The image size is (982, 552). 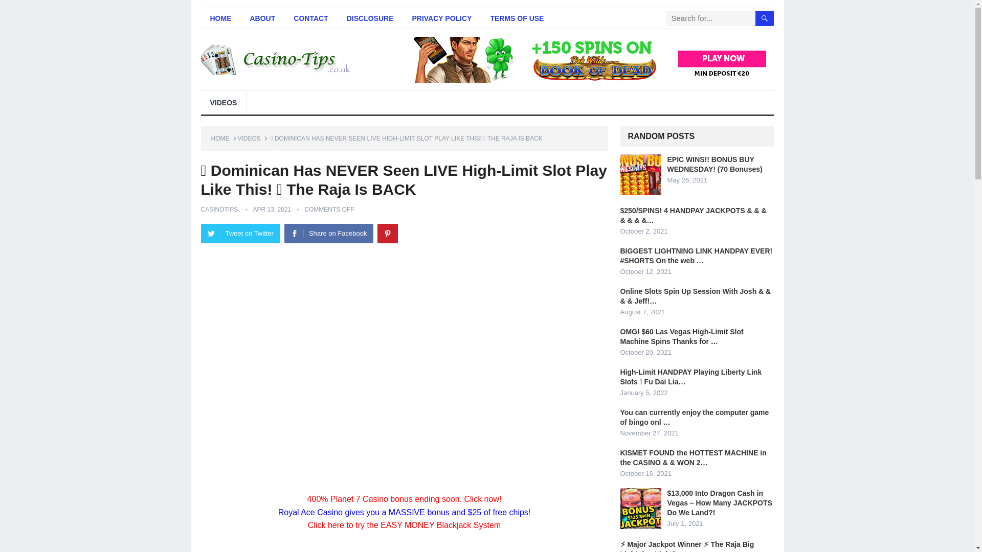 What do you see at coordinates (223, 102) in the screenshot?
I see `VIDEOS` at bounding box center [223, 102].